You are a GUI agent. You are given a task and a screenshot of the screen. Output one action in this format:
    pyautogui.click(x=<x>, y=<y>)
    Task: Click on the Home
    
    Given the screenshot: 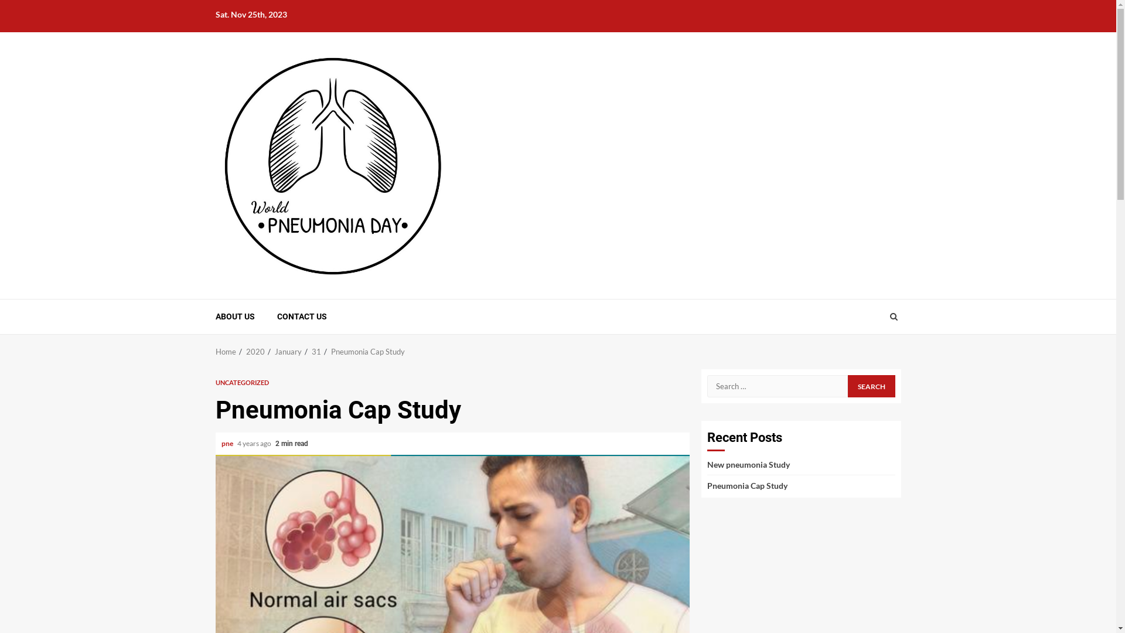 What is the action you would take?
    pyautogui.click(x=226, y=352)
    